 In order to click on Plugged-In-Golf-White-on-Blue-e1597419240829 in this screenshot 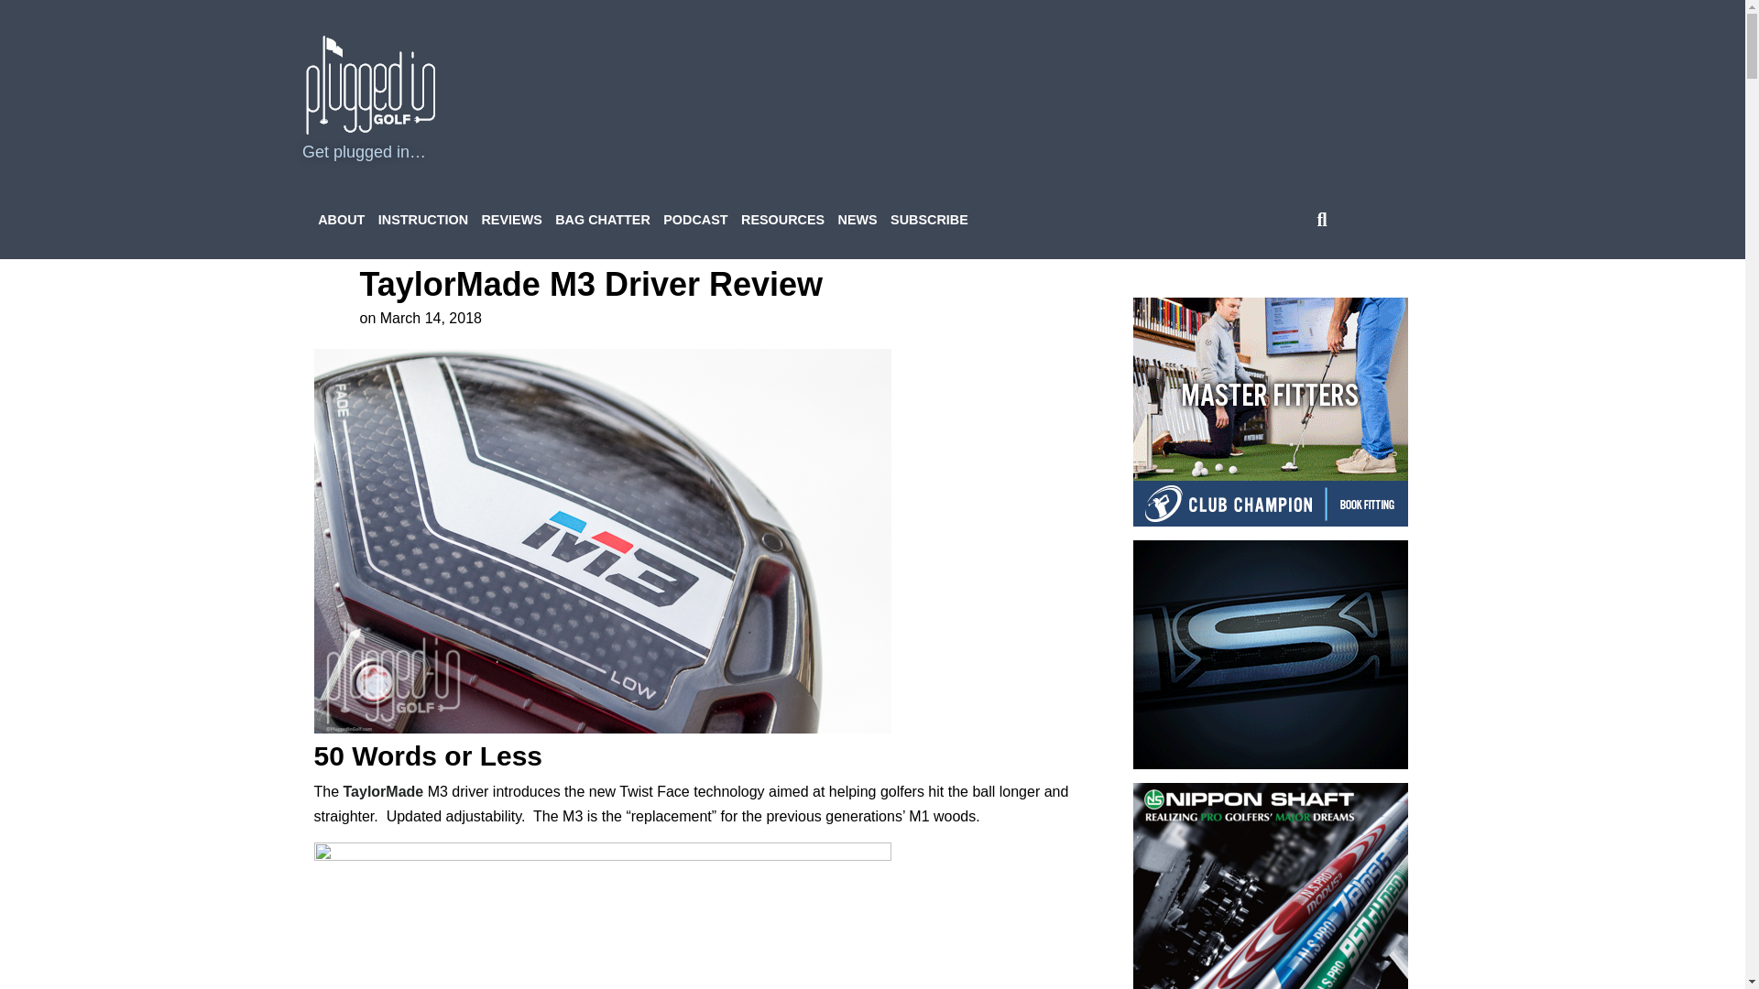, I will do `click(371, 84)`.